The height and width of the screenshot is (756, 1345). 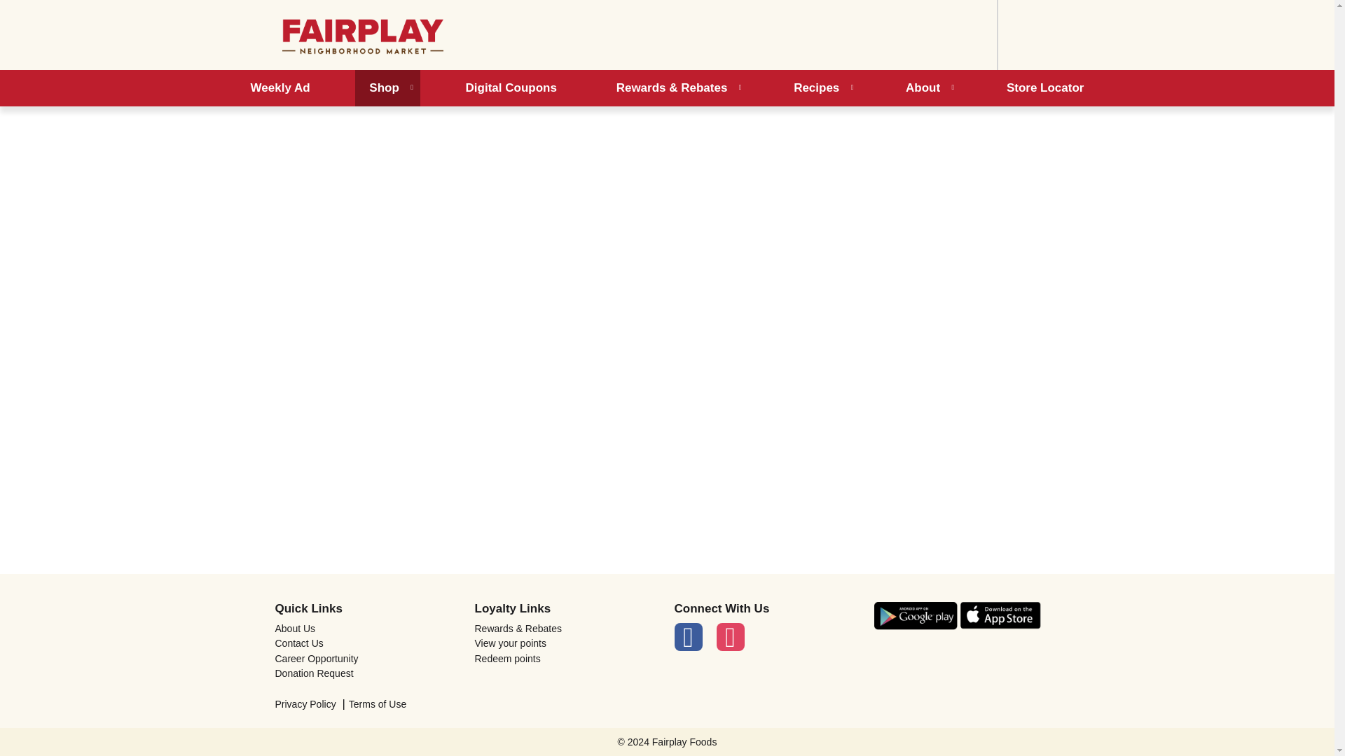 I want to click on instagram, so click(x=729, y=636).